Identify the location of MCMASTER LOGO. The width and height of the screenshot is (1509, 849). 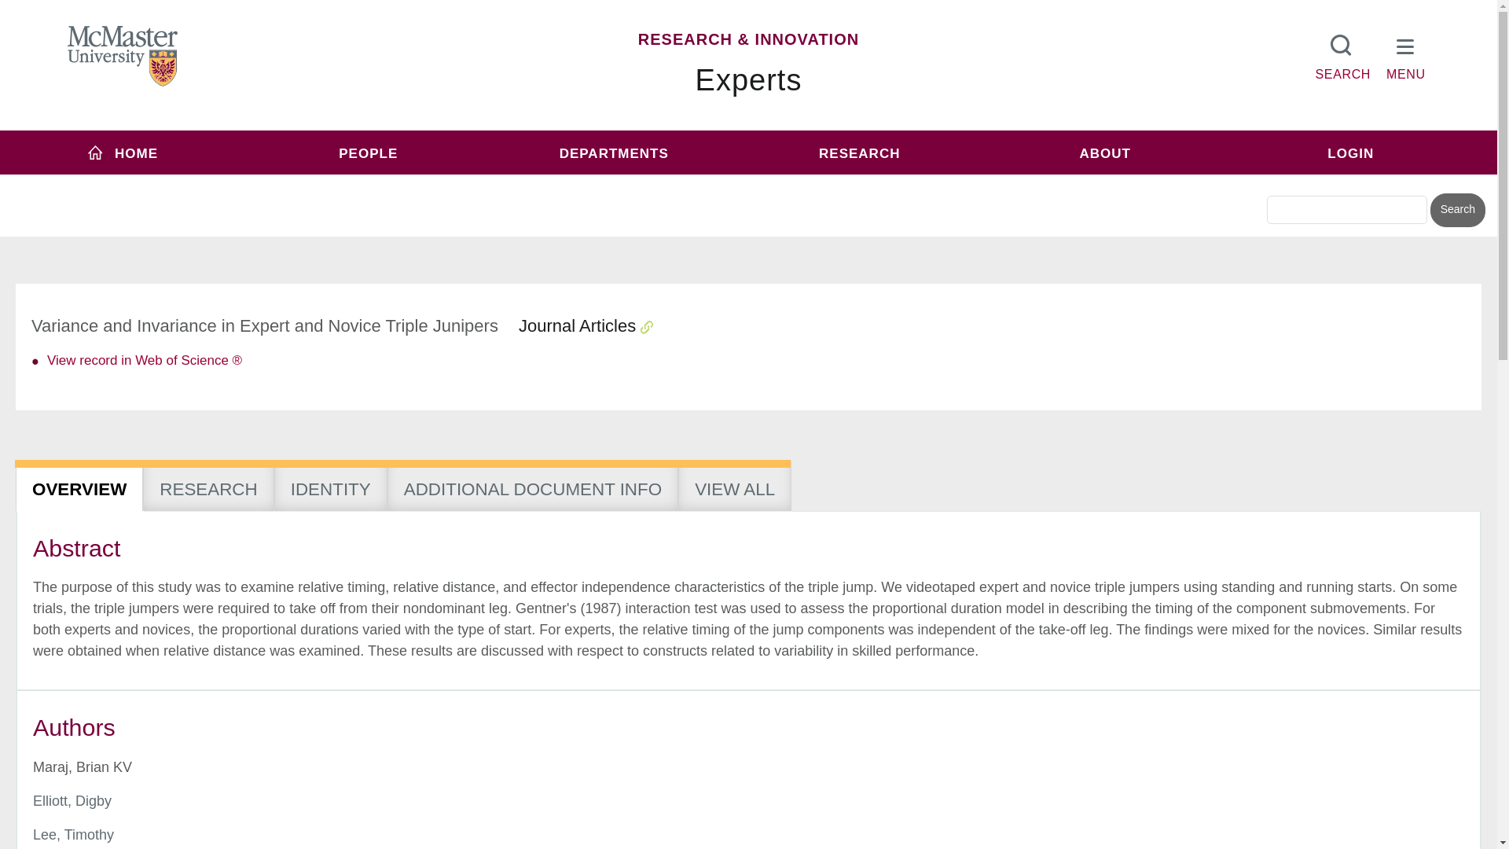
(123, 56).